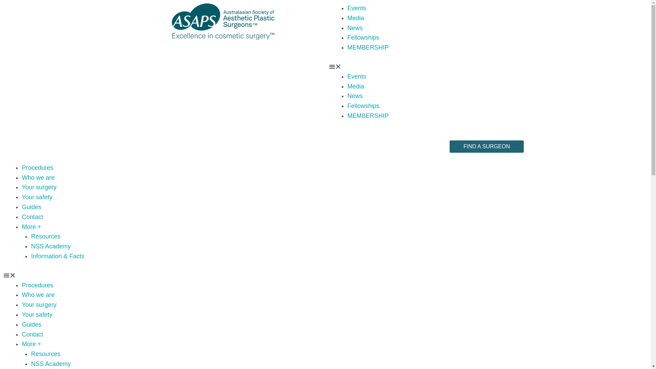  I want to click on Your surgery, so click(39, 187).